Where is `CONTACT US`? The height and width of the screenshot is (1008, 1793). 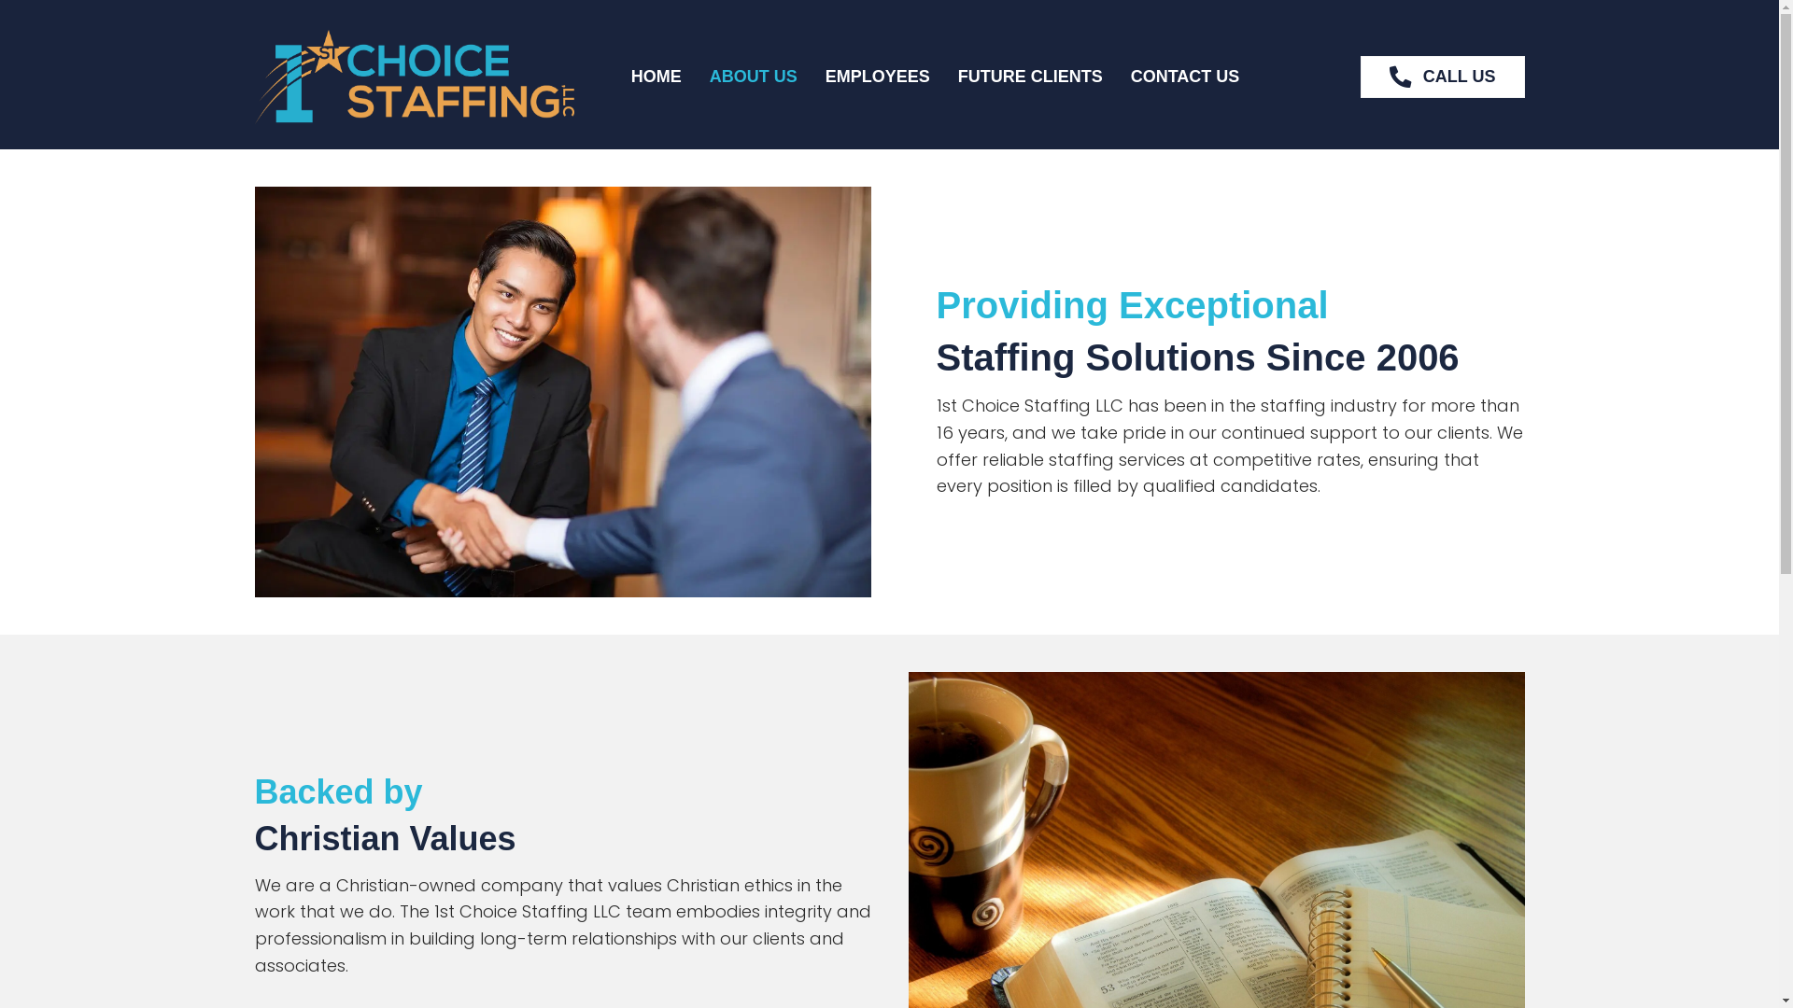 CONTACT US is located at coordinates (1186, 77).